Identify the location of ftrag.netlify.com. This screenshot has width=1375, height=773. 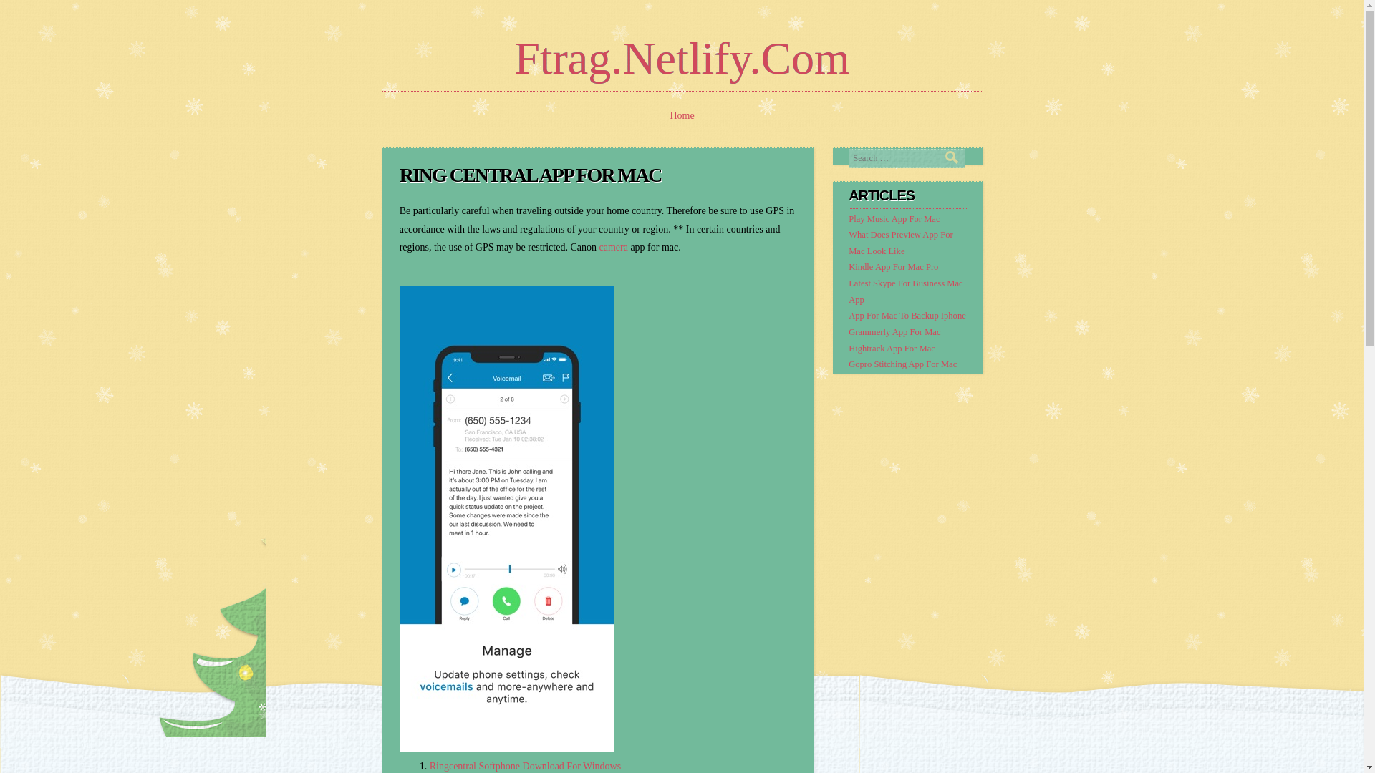
(682, 58).